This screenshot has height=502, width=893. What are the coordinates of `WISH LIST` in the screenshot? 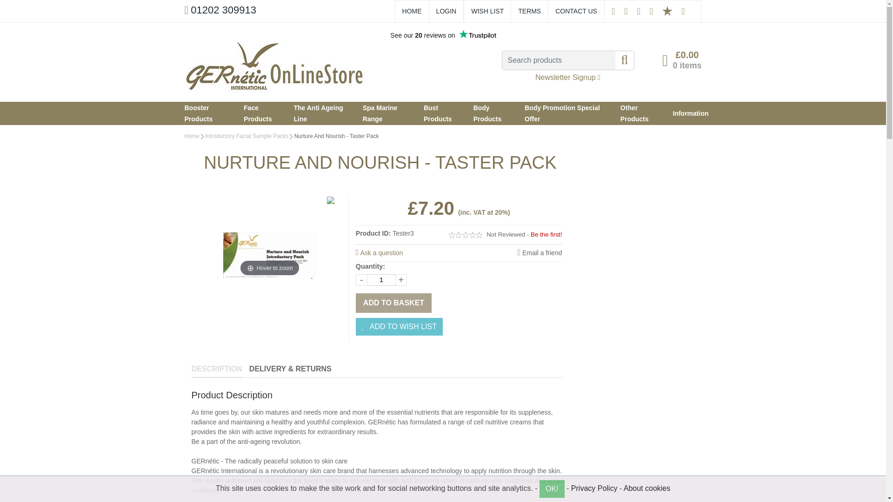 It's located at (487, 11).